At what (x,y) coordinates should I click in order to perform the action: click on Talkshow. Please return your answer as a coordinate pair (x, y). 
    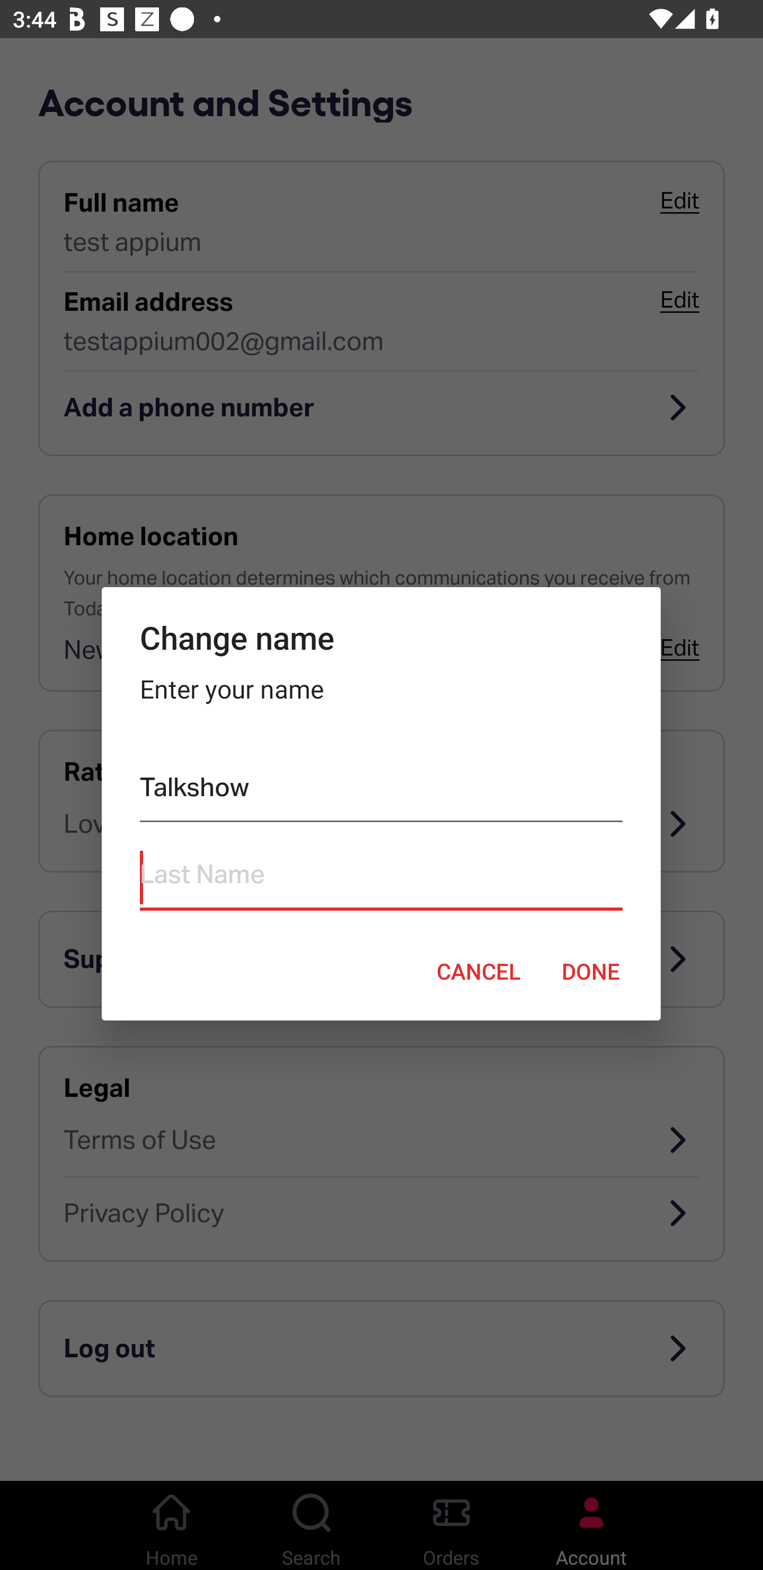
    Looking at the image, I should click on (380, 791).